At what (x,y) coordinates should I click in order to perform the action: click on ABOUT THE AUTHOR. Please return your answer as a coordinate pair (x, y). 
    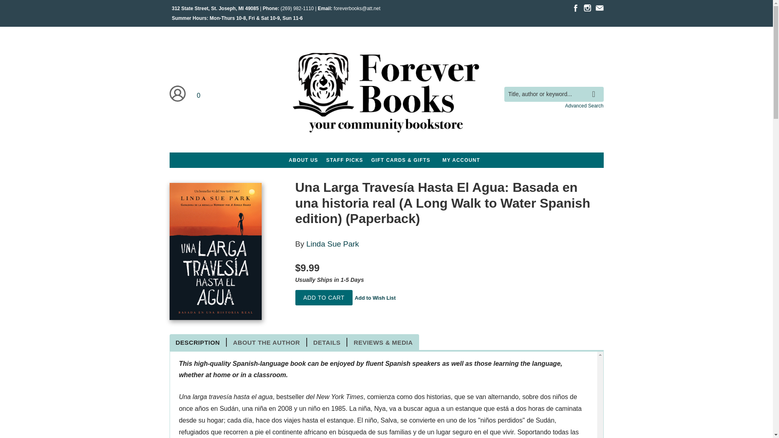
    Looking at the image, I should click on (267, 342).